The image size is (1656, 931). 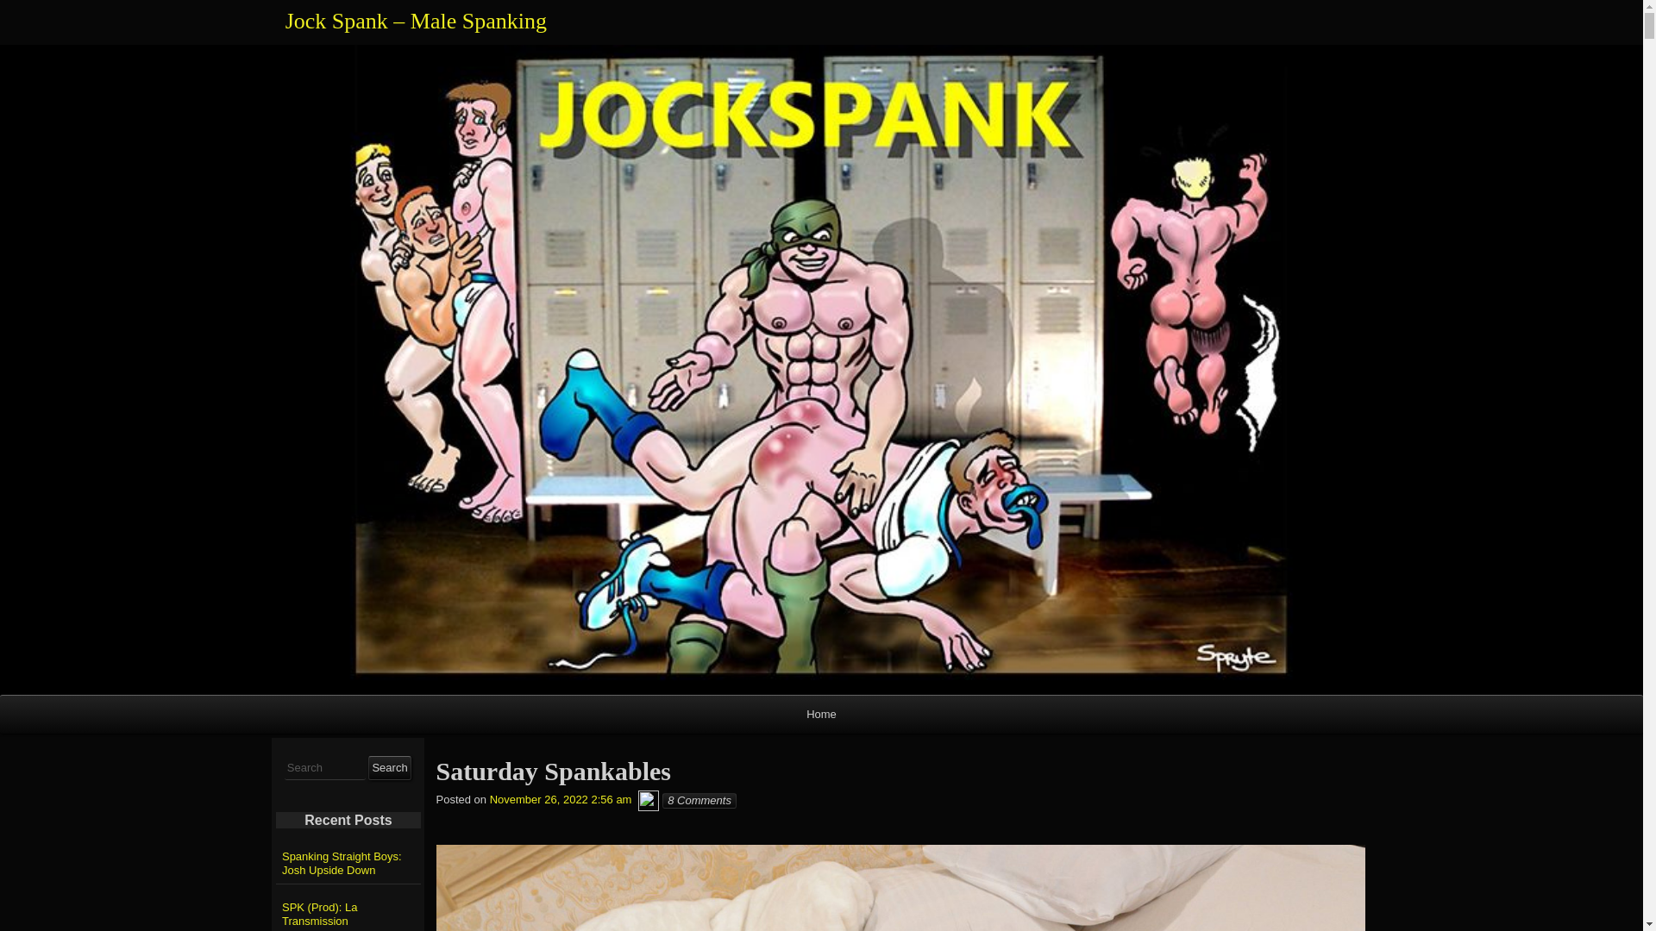 What do you see at coordinates (649, 800) in the screenshot?
I see `Ward` at bounding box center [649, 800].